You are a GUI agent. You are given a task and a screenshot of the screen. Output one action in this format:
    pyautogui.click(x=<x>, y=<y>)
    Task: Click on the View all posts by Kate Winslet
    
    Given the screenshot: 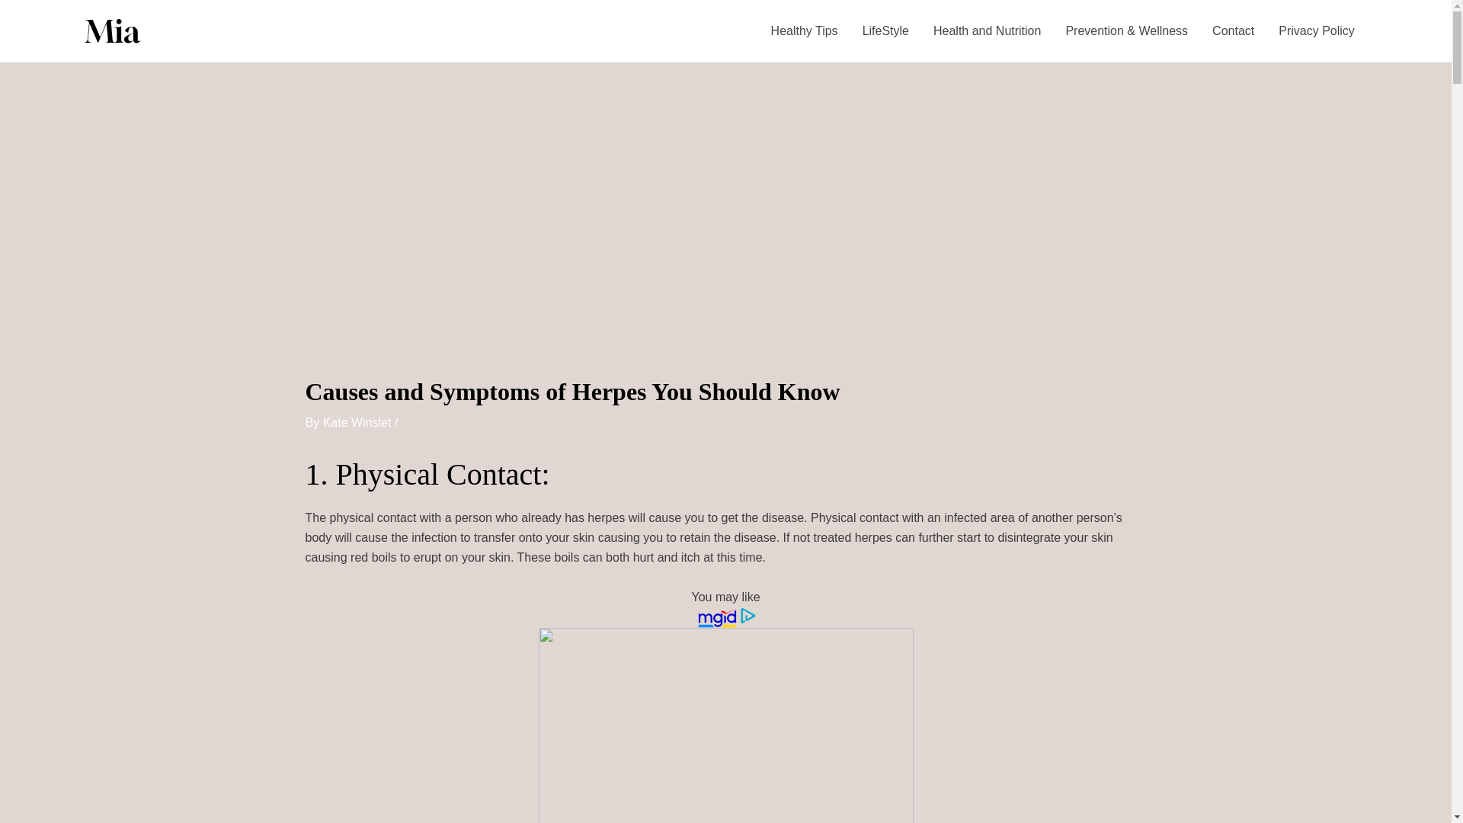 What is the action you would take?
    pyautogui.click(x=359, y=422)
    